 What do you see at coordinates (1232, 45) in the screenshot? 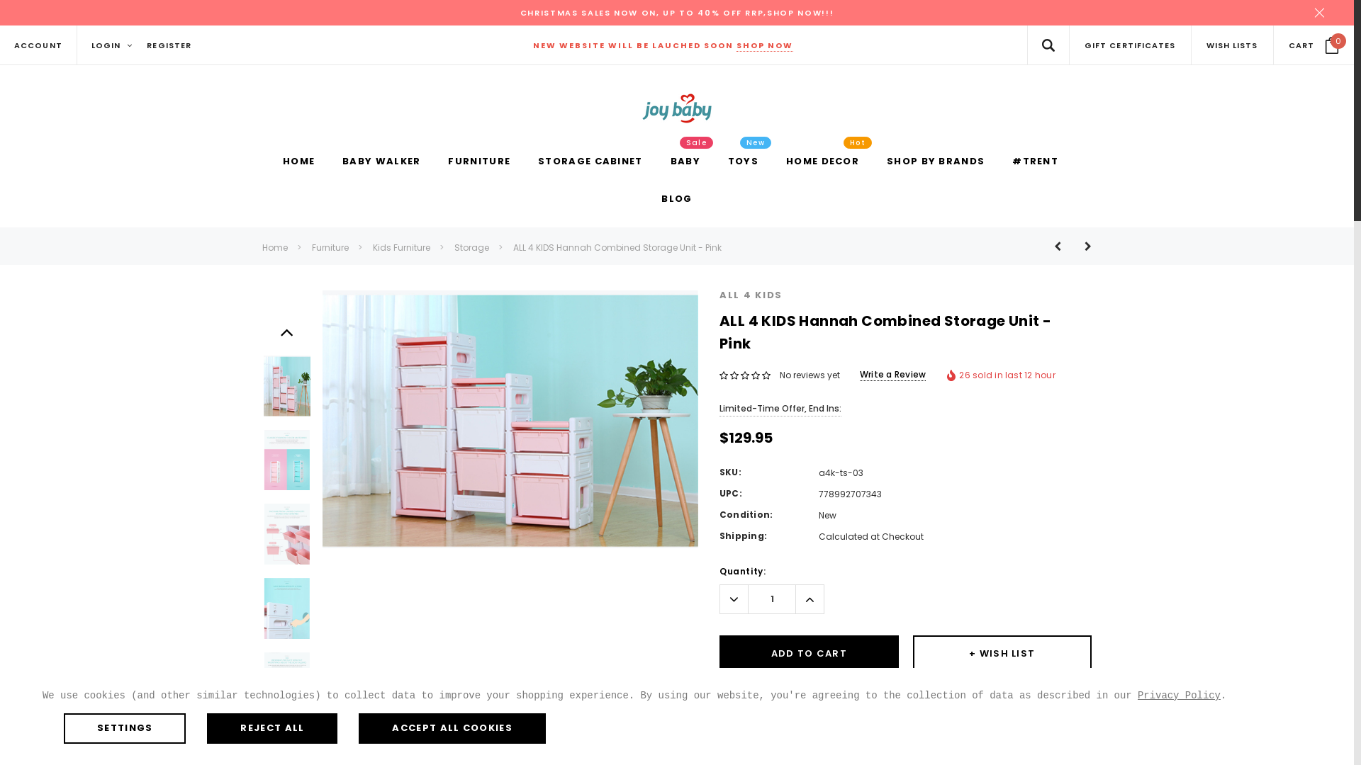
I see `WISH LISTS` at bounding box center [1232, 45].